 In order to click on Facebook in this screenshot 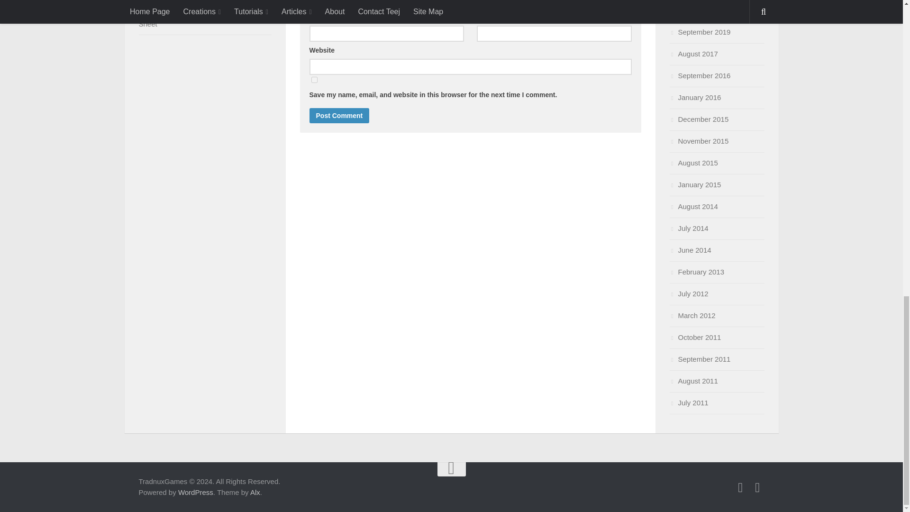, I will do `click(740, 488)`.